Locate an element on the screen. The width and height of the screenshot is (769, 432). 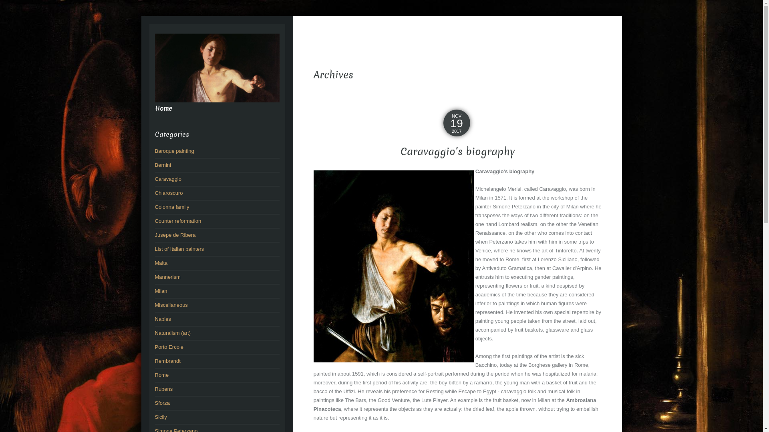
Mannerism is located at coordinates (167, 277).